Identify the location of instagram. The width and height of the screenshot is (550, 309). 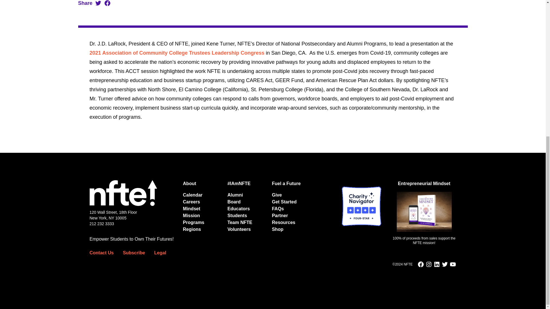
(429, 264).